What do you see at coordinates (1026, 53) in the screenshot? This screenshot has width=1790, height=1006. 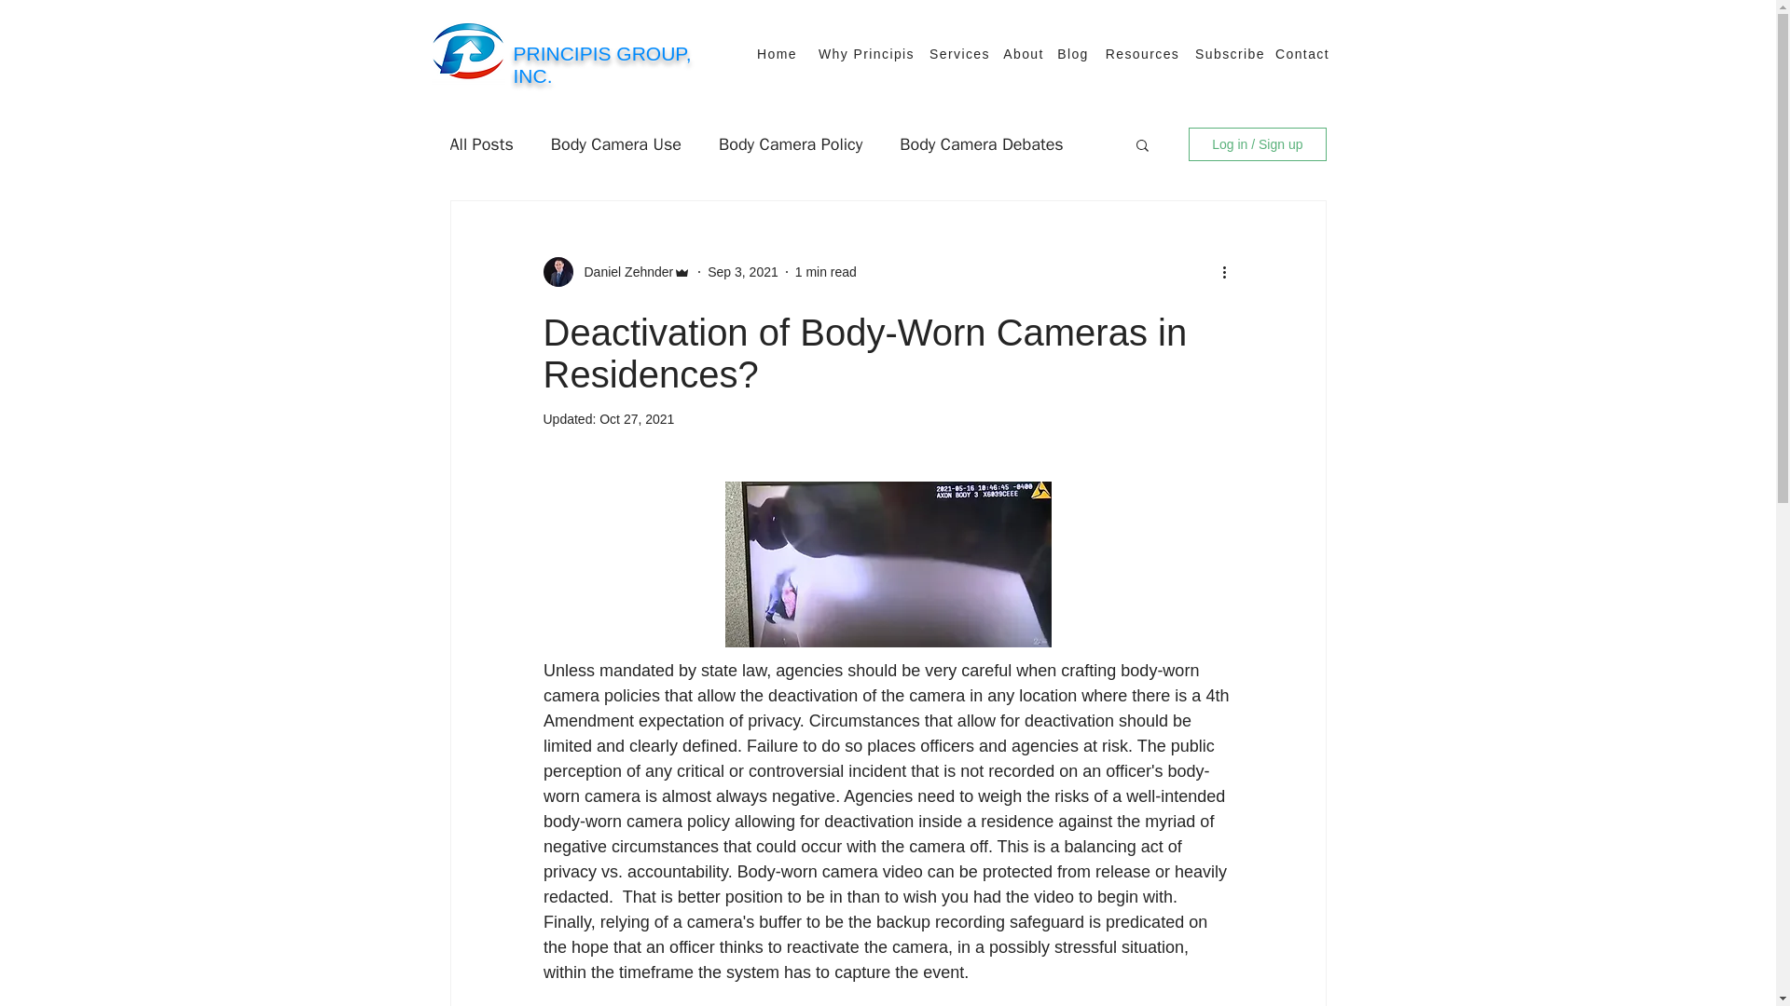 I see `About` at bounding box center [1026, 53].